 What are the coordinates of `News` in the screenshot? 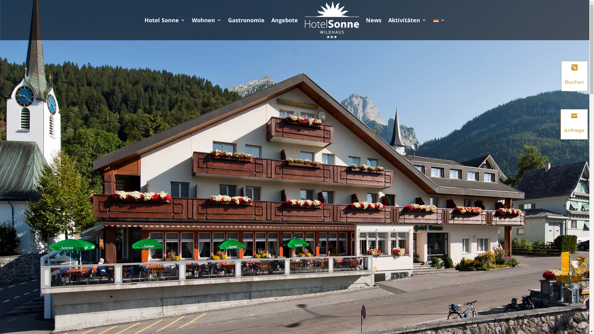 It's located at (374, 20).